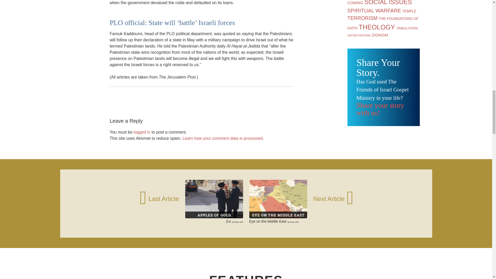  I want to click on logged in, so click(142, 132).